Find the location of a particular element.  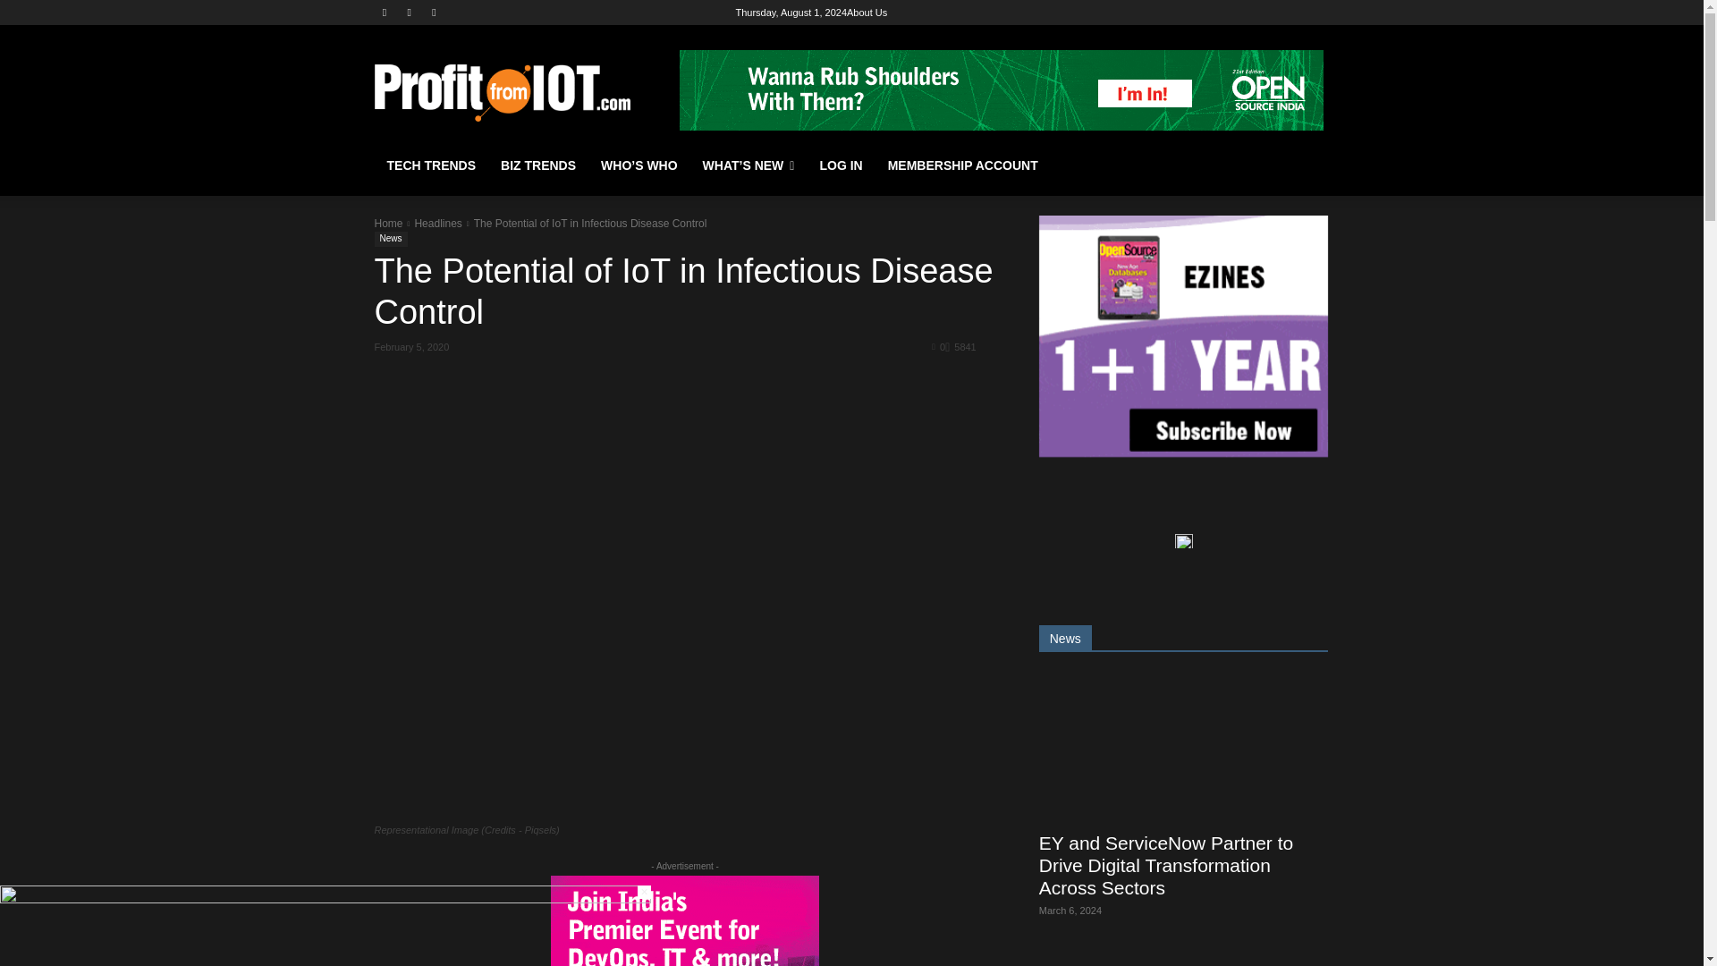

MEMBERSHIP ACCOUNT is located at coordinates (963, 165).